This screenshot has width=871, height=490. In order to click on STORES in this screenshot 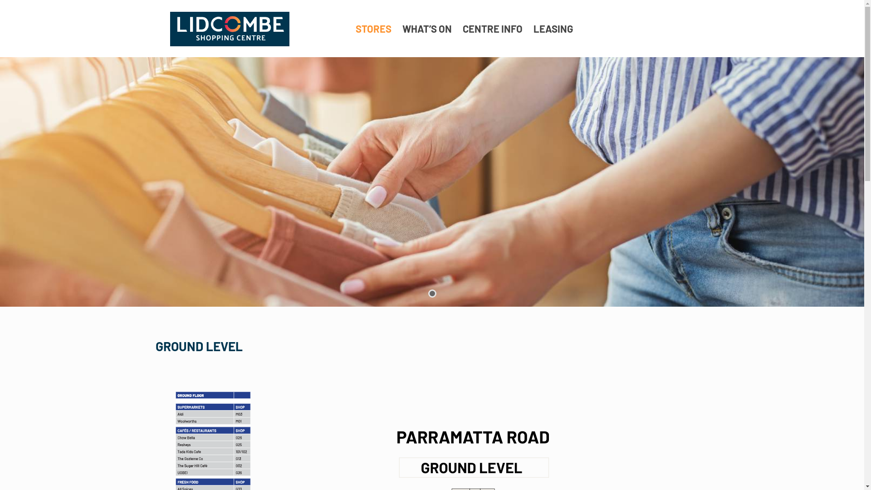, I will do `click(374, 29)`.